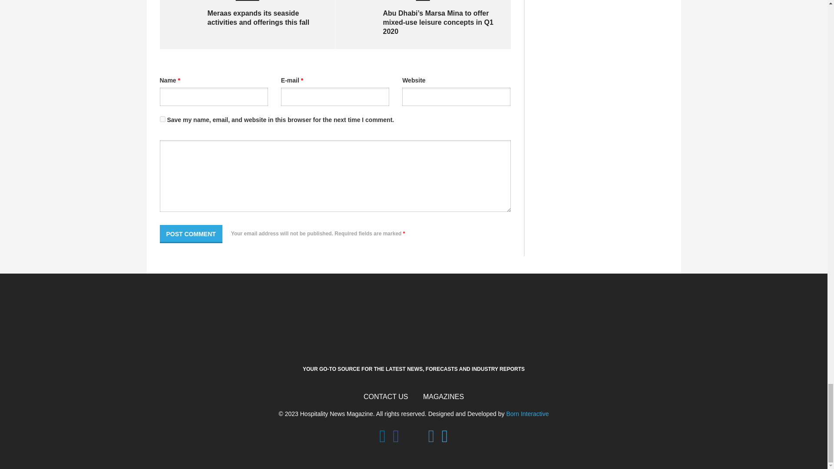  I want to click on yes, so click(162, 119).